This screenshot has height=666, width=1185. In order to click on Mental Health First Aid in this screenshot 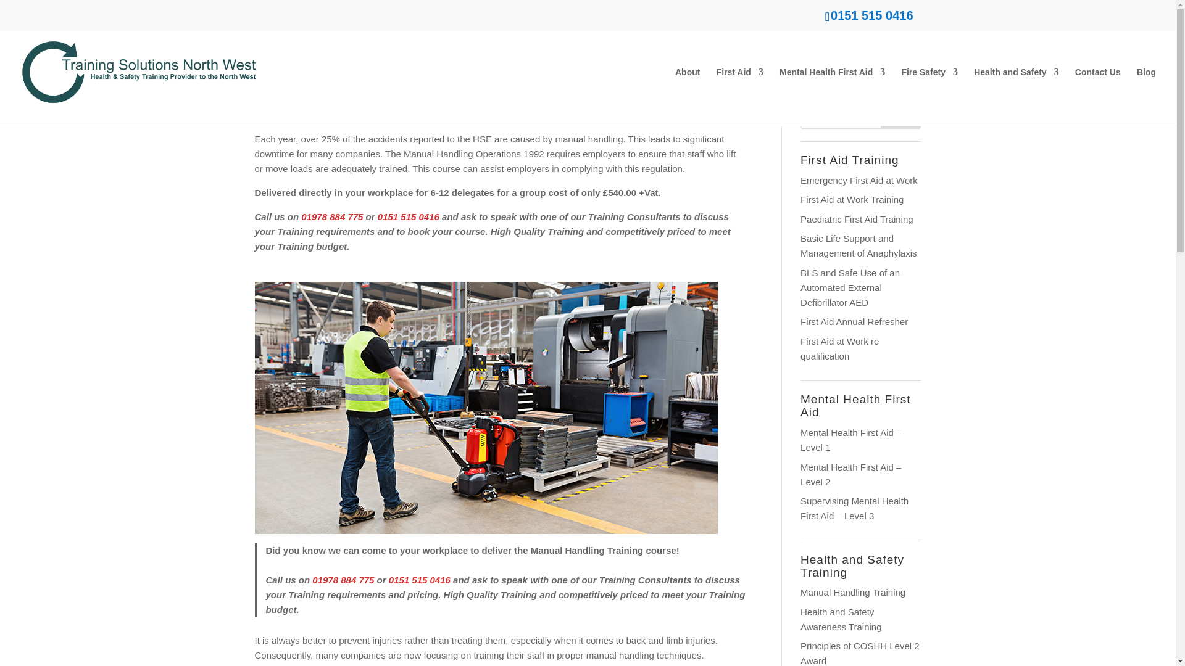, I will do `click(832, 97)`.